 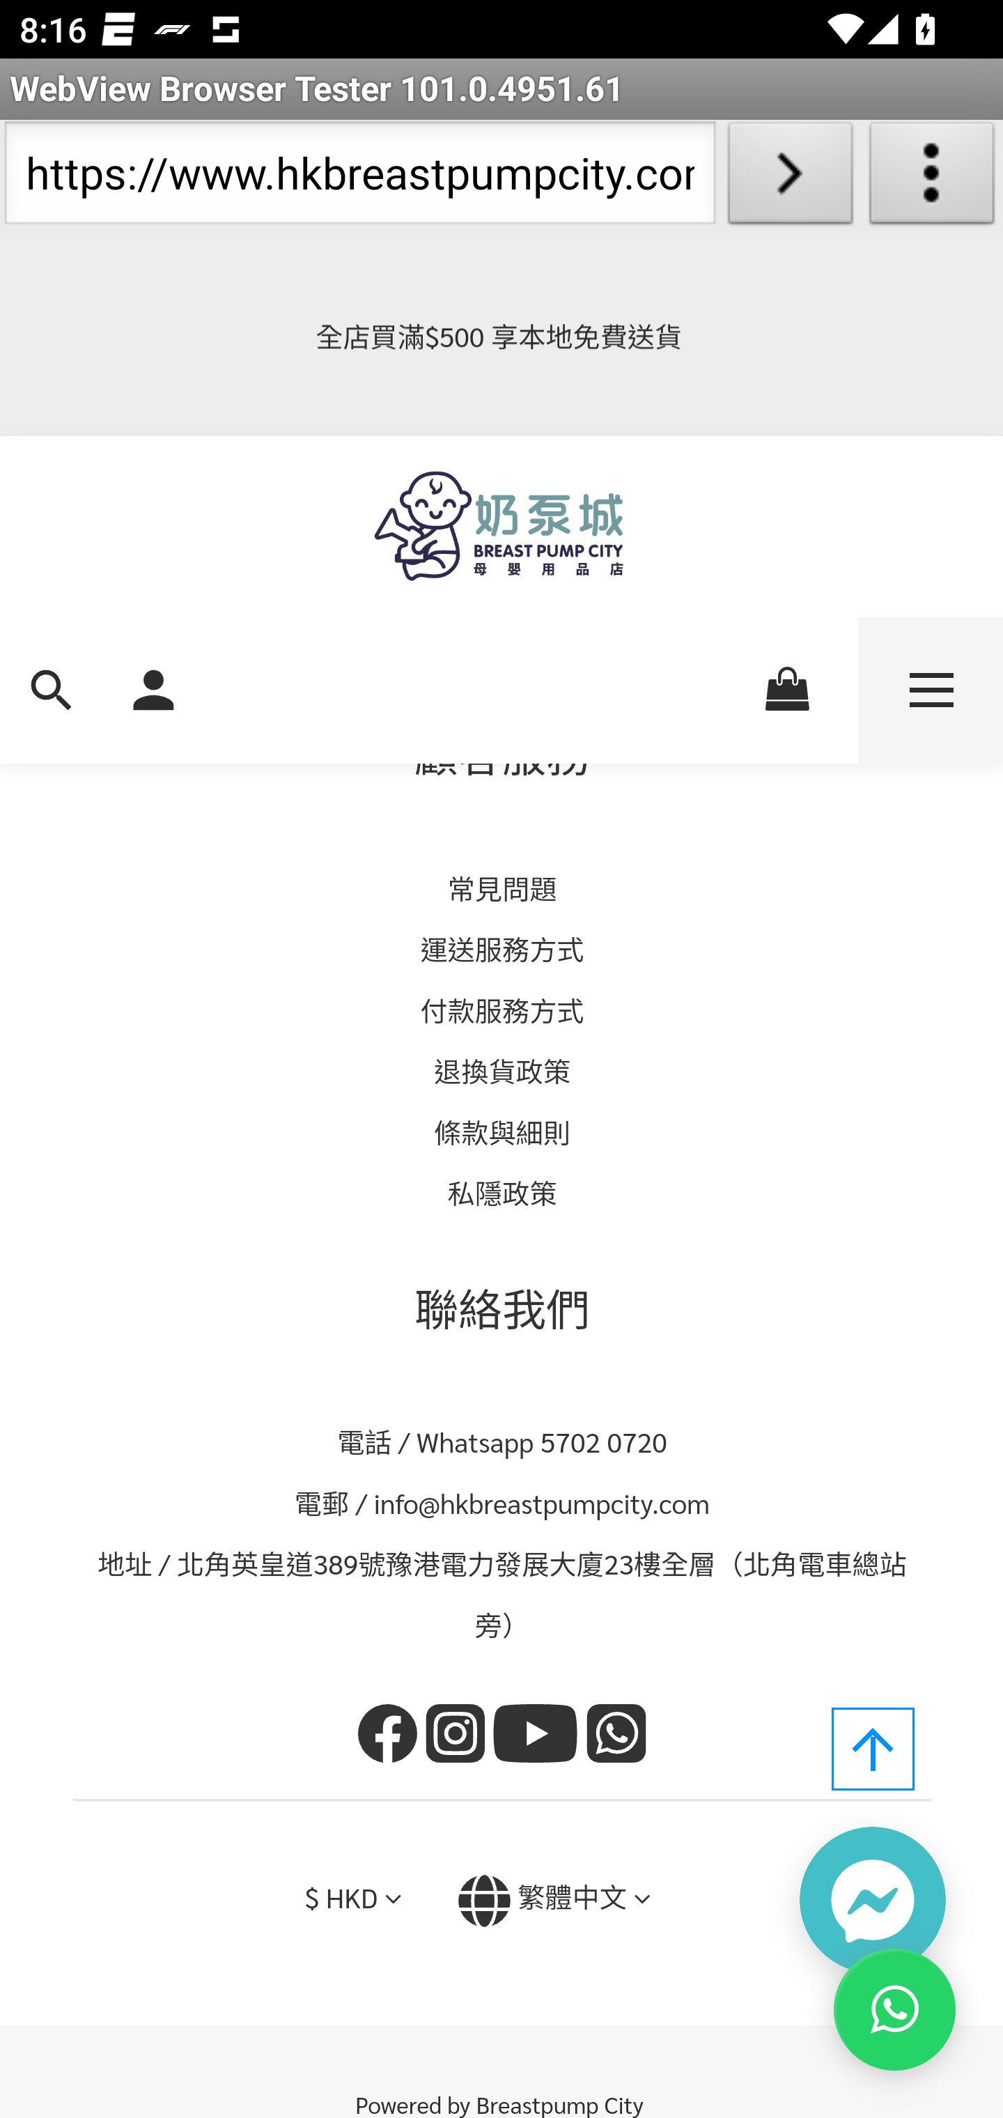 I want to click on About WebView, so click(x=932, y=178).